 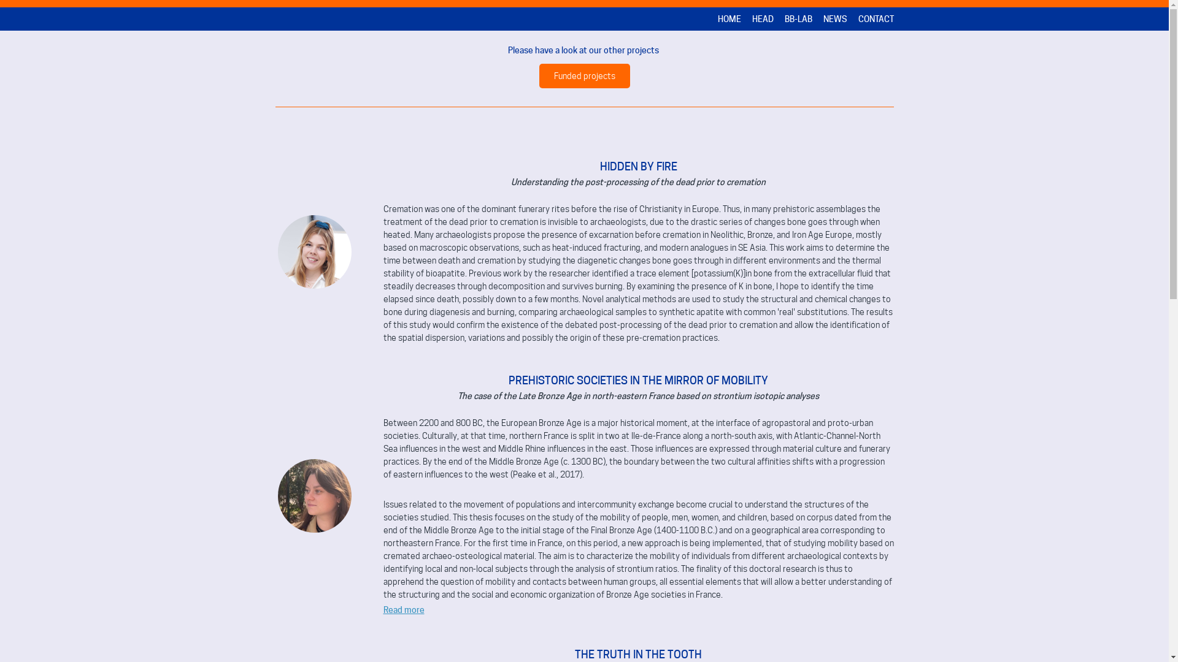 What do you see at coordinates (876, 19) in the screenshot?
I see `CONTACT` at bounding box center [876, 19].